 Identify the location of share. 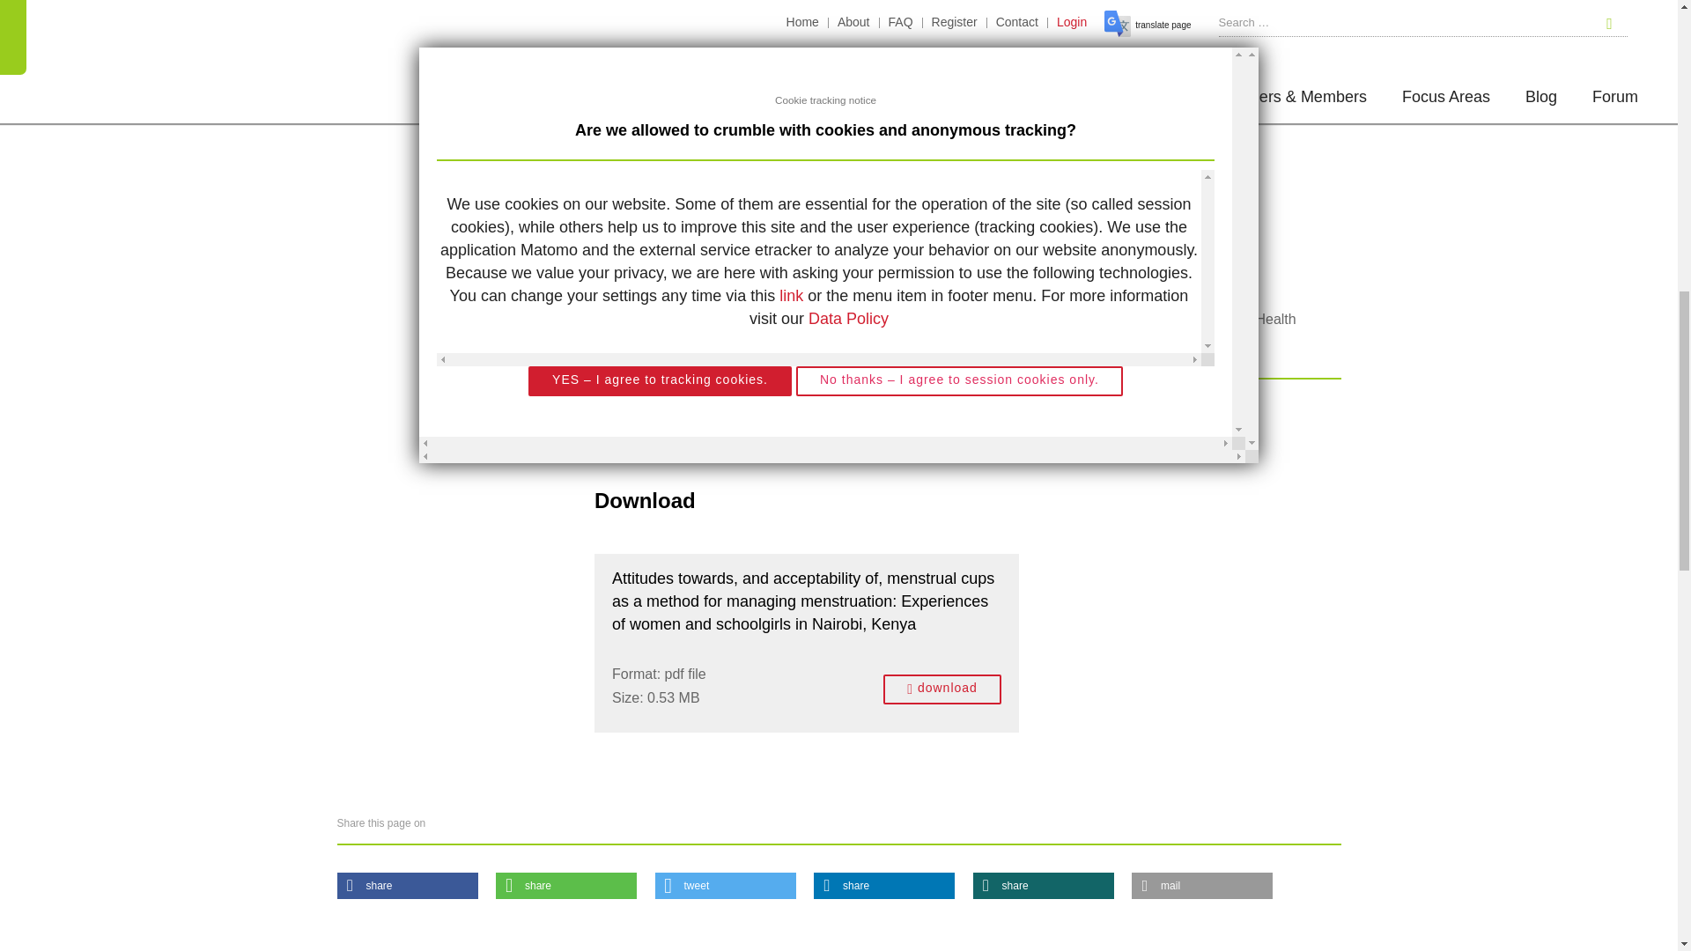
(565, 886).